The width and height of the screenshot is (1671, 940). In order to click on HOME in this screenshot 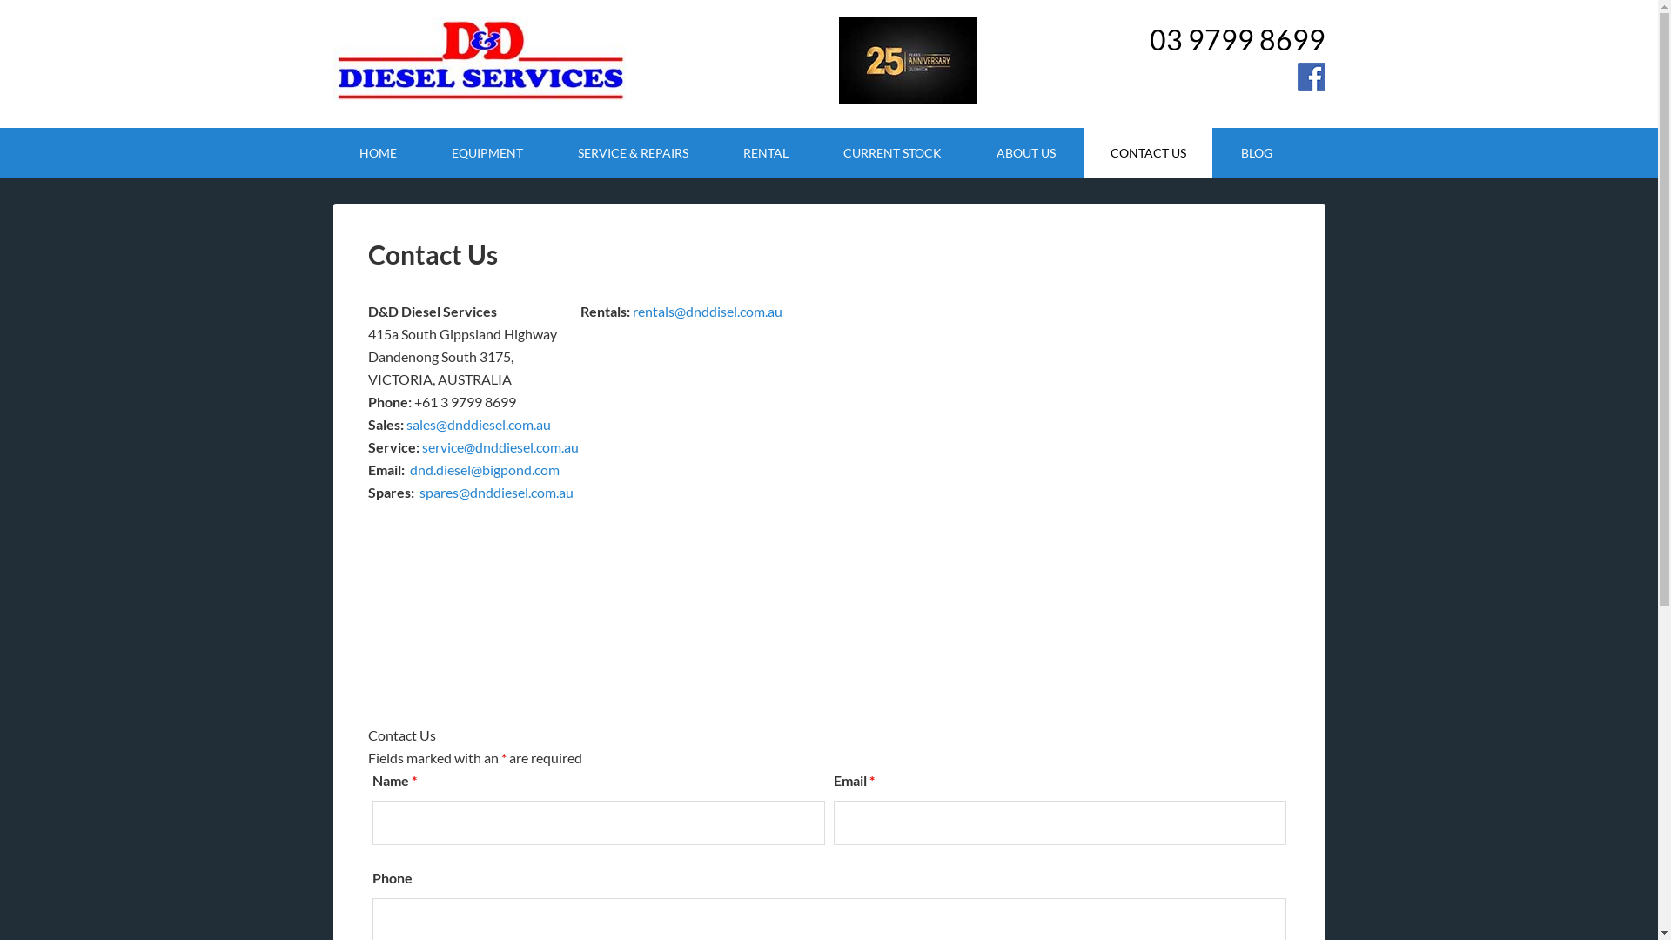, I will do `click(378, 153)`.